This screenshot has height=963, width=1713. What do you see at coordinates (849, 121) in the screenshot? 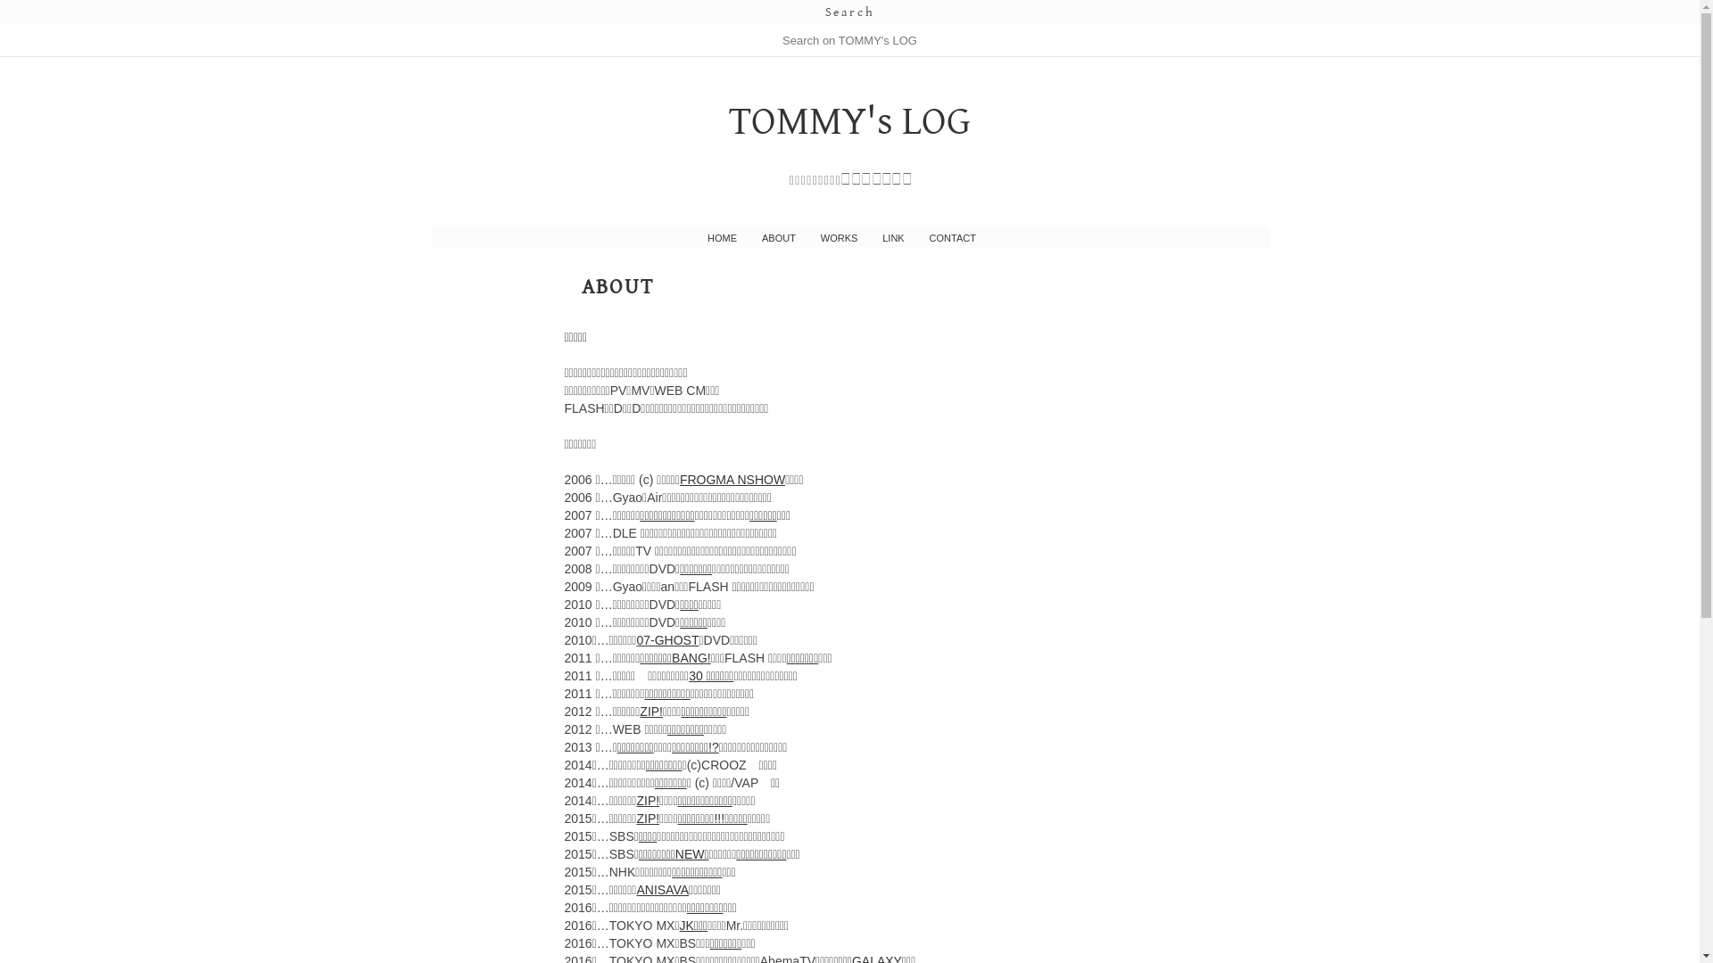
I see `TOMMY's LOG` at bounding box center [849, 121].